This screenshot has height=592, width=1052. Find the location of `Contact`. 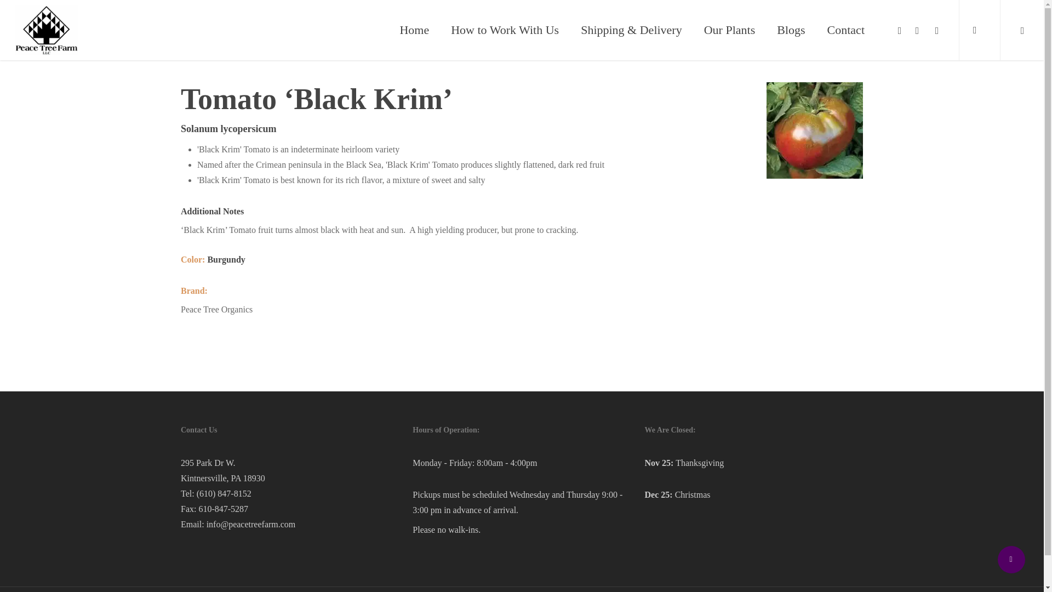

Contact is located at coordinates (846, 30).